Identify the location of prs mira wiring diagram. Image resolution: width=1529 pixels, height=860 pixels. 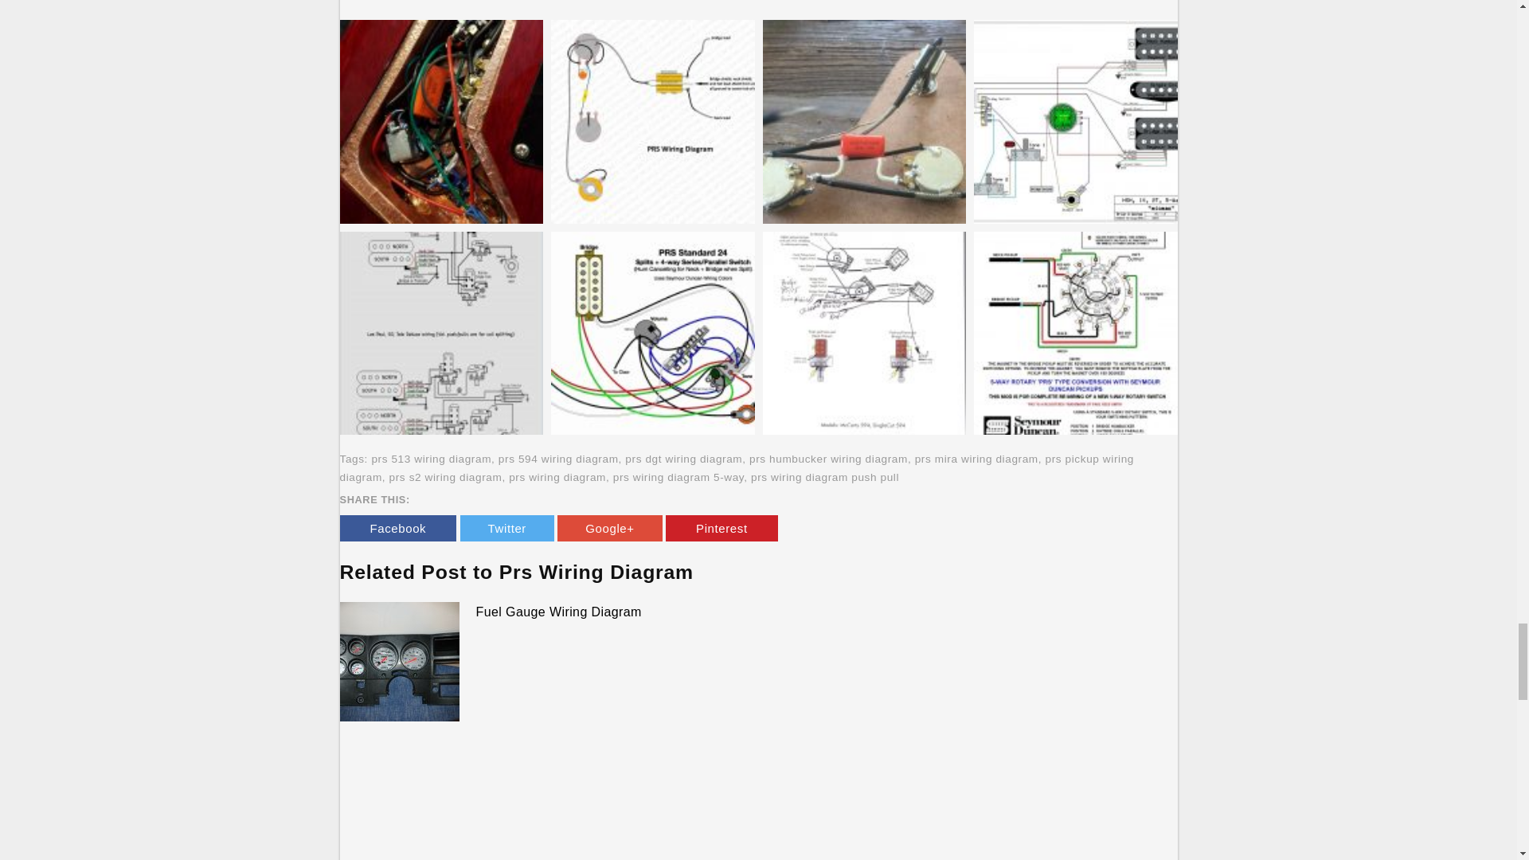
(976, 459).